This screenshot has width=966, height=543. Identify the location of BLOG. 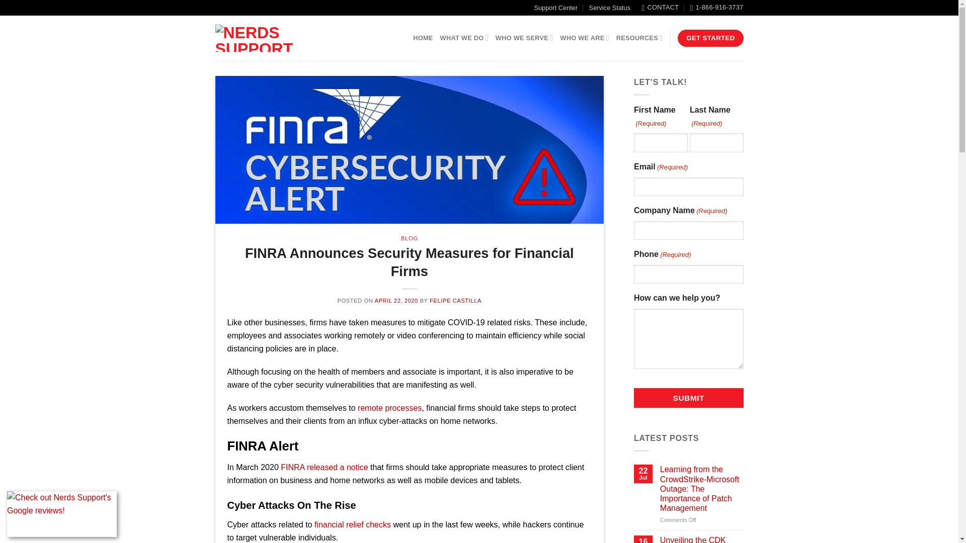
(409, 238).